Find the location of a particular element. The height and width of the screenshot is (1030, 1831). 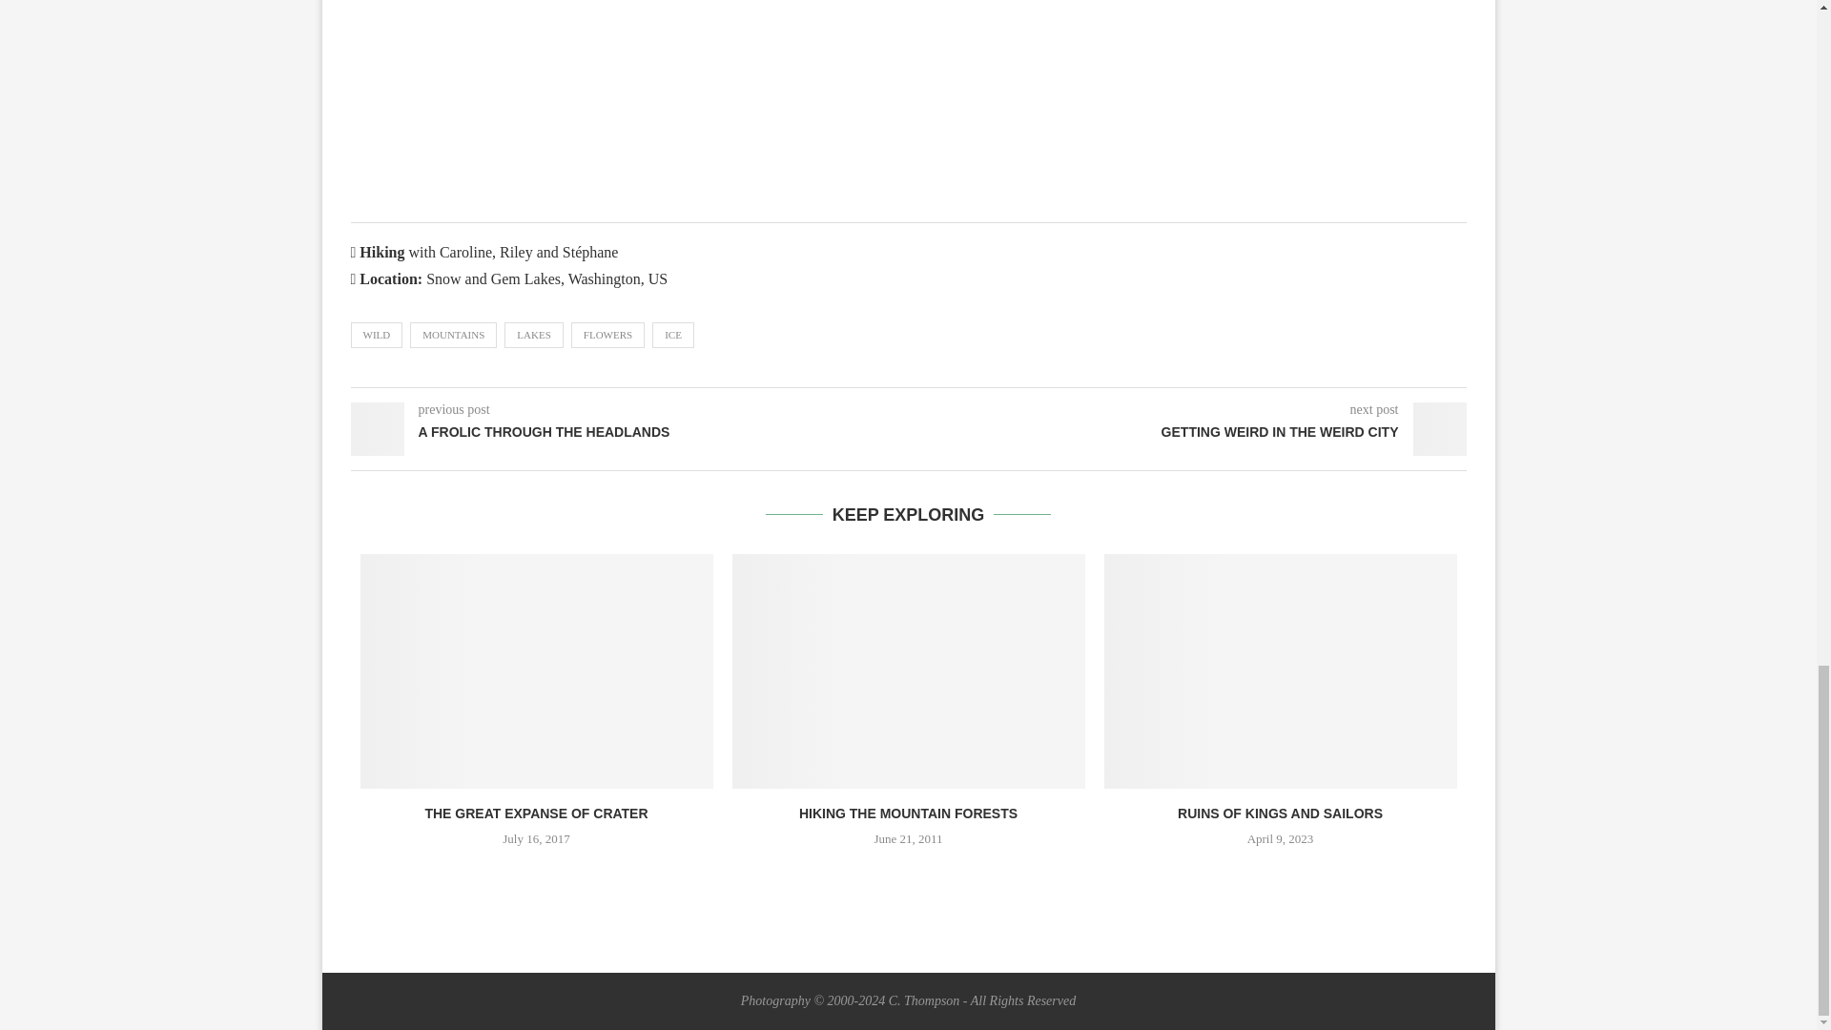

The Great Expanse of Crater is located at coordinates (537, 671).